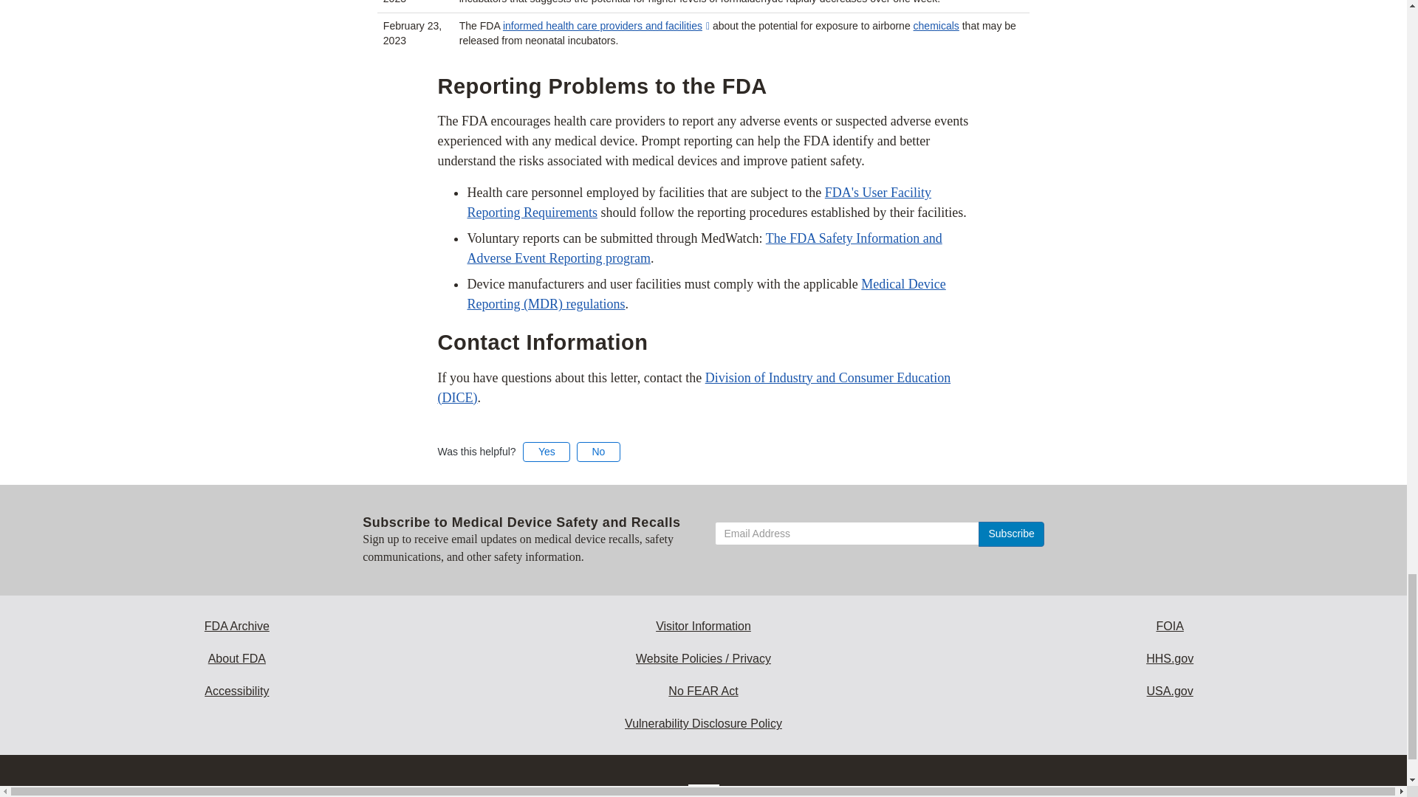 Image resolution: width=1418 pixels, height=797 pixels. Describe the element at coordinates (598, 452) in the screenshot. I see `No` at that location.